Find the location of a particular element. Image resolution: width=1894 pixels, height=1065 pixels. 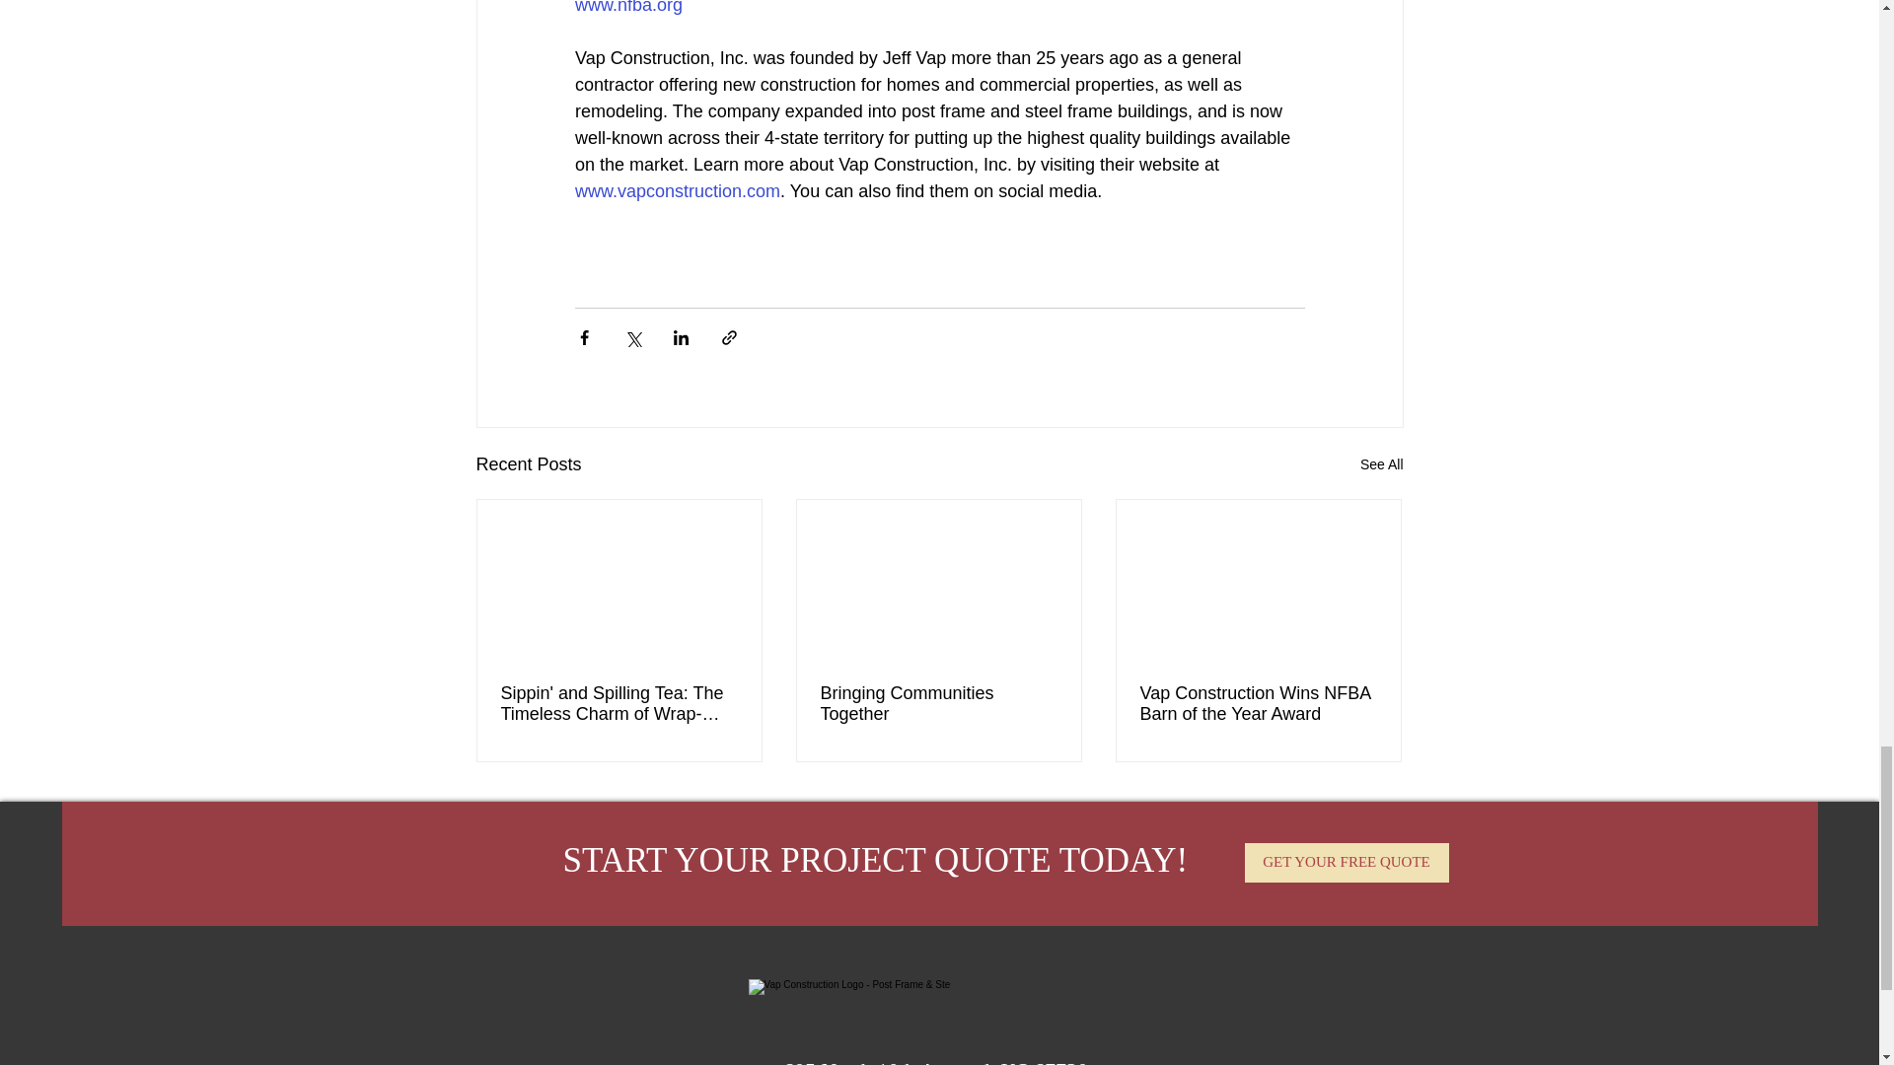

See All is located at coordinates (1381, 464).